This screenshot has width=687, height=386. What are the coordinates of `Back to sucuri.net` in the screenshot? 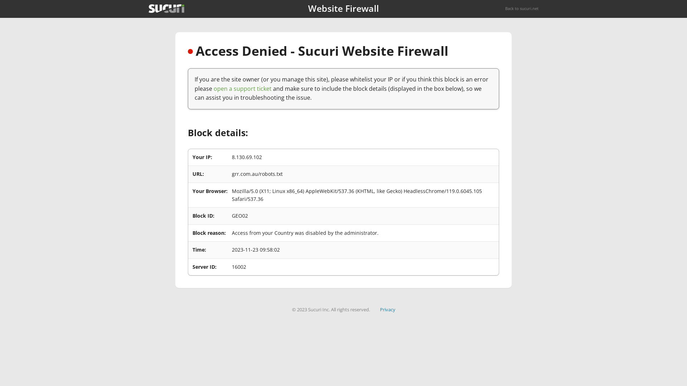 It's located at (522, 9).